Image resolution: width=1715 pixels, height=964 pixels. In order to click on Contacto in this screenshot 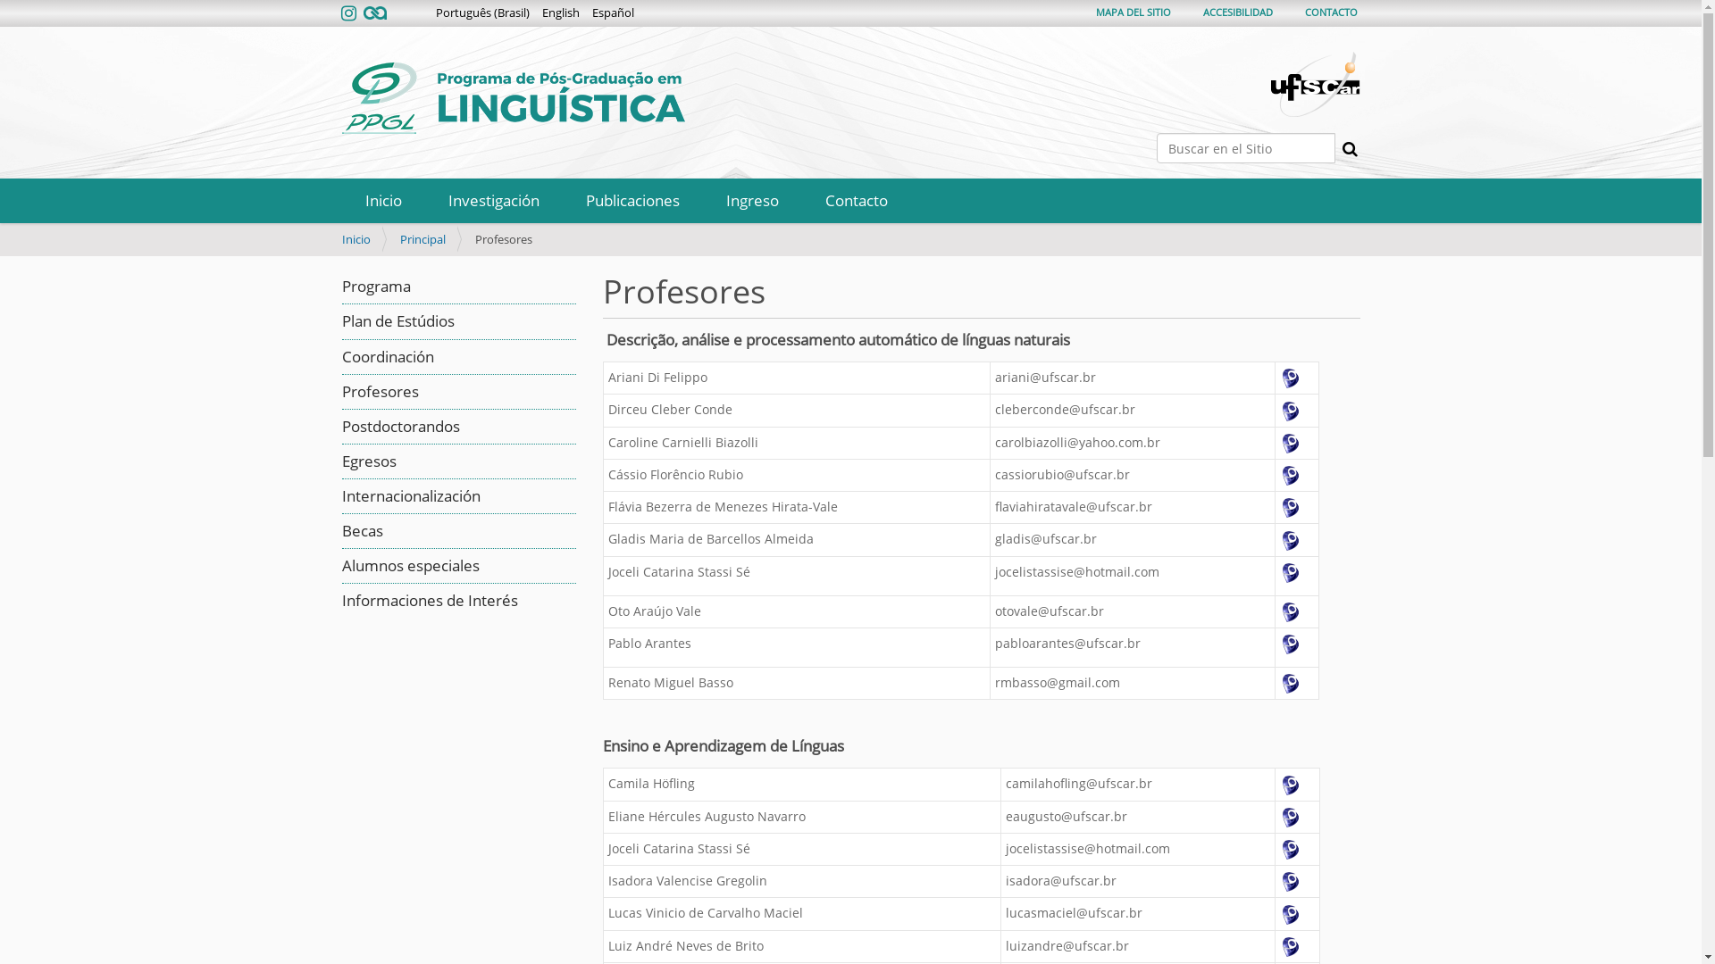, I will do `click(857, 201)`.